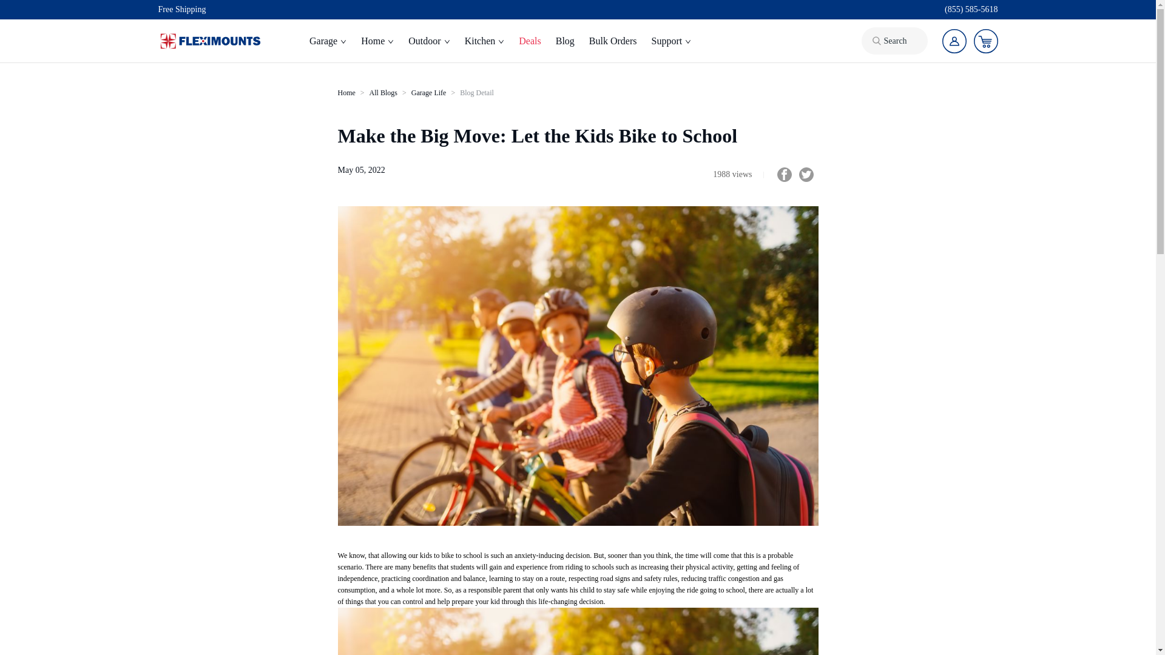 The height and width of the screenshot is (655, 1165). Describe the element at coordinates (328, 41) in the screenshot. I see `Garage` at that location.